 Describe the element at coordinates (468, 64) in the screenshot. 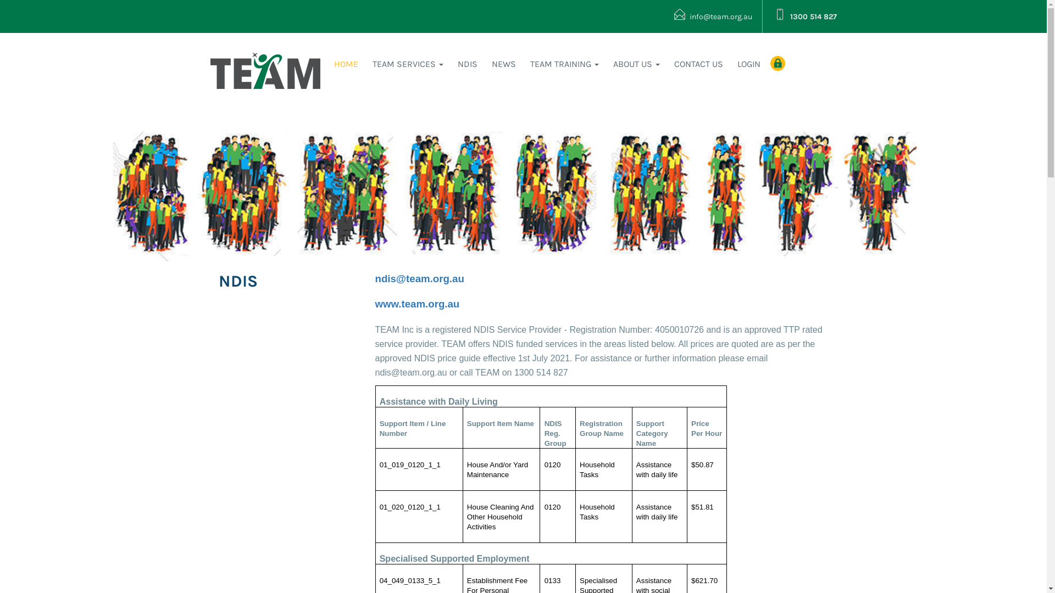

I see `NDIS` at that location.